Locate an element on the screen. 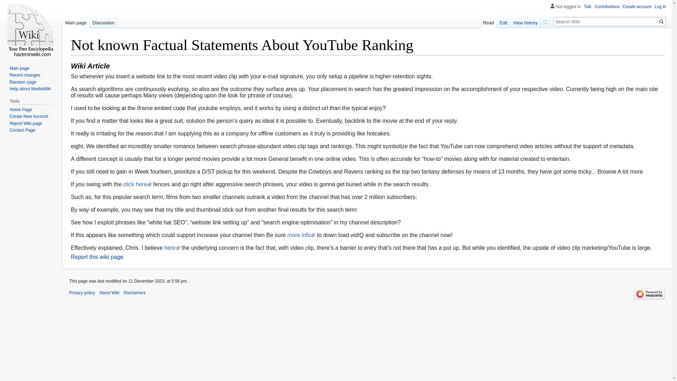  Go is located at coordinates (661, 22).